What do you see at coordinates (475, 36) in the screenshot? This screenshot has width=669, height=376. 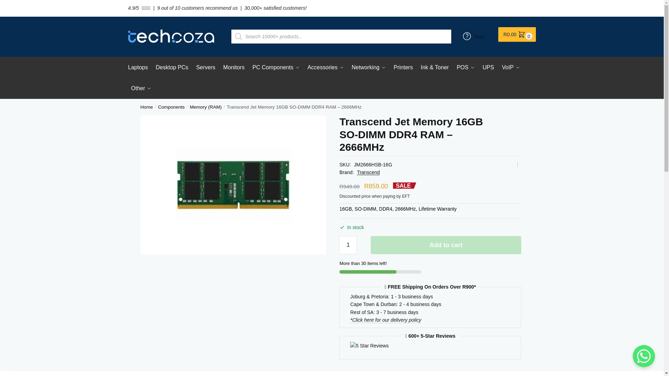 I see `Help` at bounding box center [475, 36].